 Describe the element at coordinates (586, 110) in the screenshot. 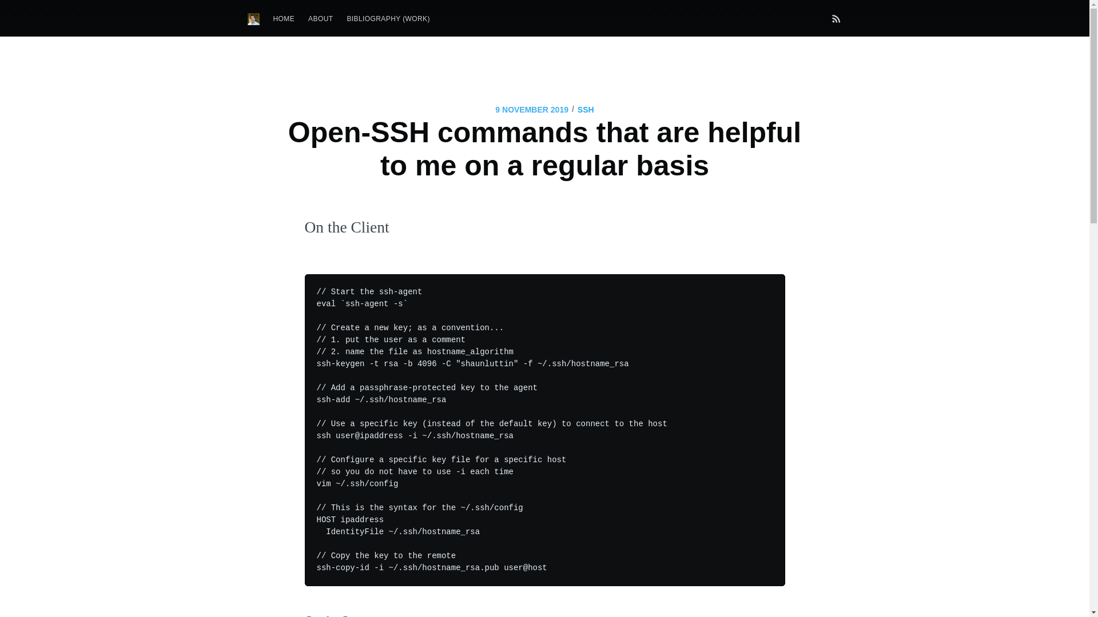

I see `SSH` at that location.